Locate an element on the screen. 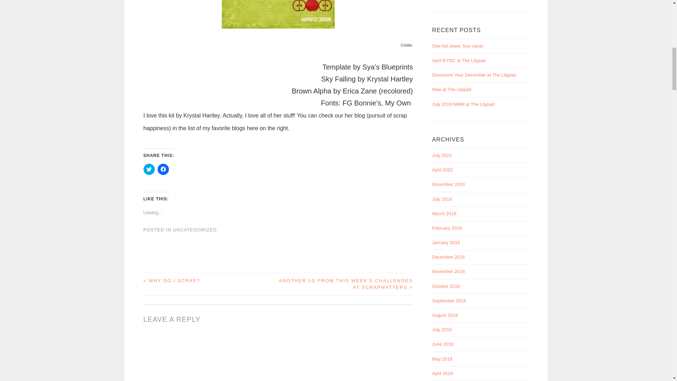  November 2019 is located at coordinates (449, 184).